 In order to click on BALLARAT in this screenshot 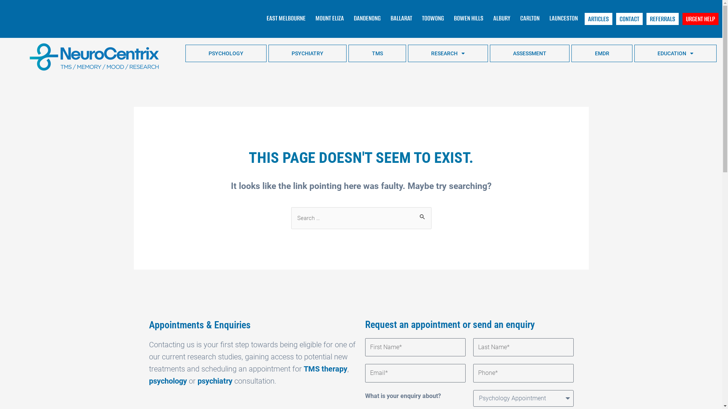, I will do `click(401, 18)`.